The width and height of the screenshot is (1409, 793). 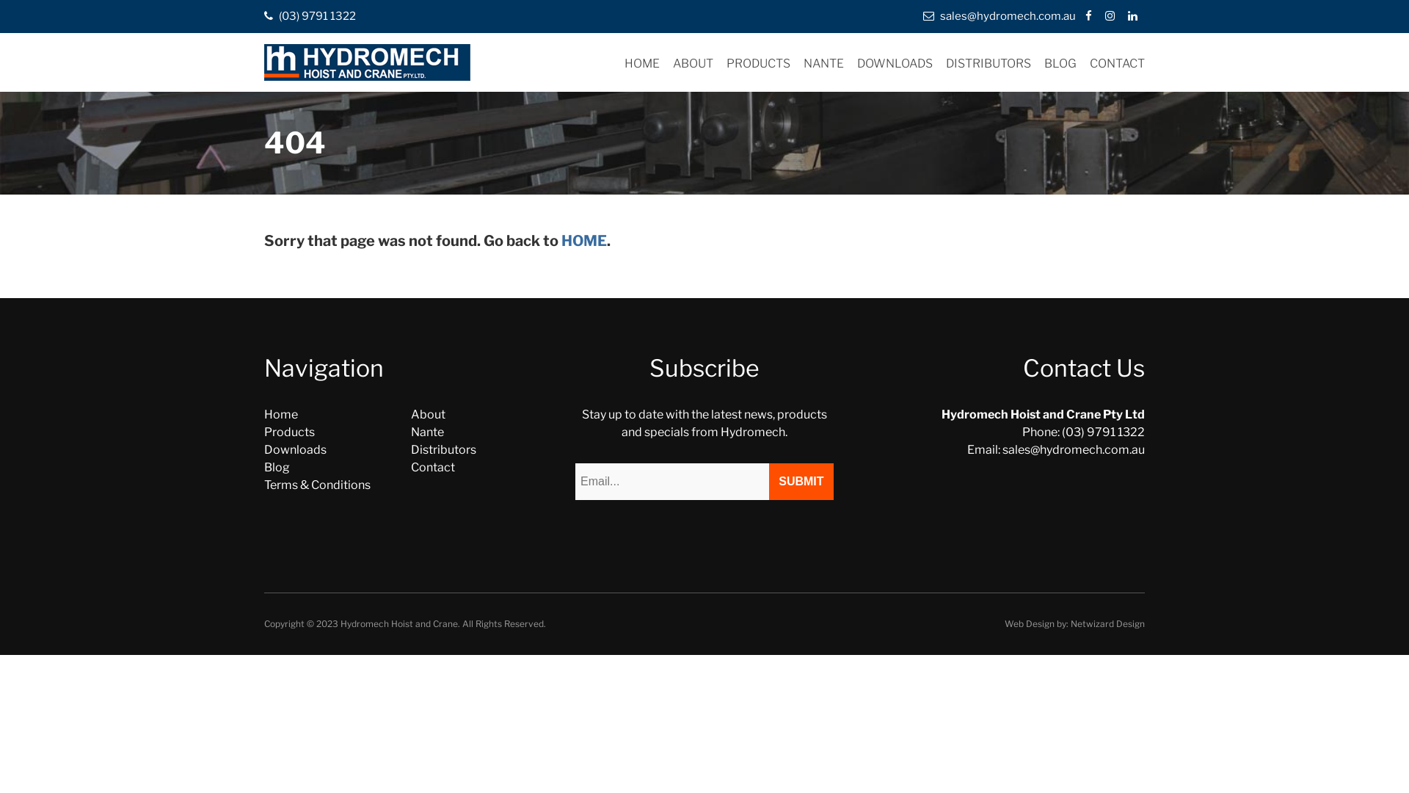 I want to click on NANTE, so click(x=823, y=63).